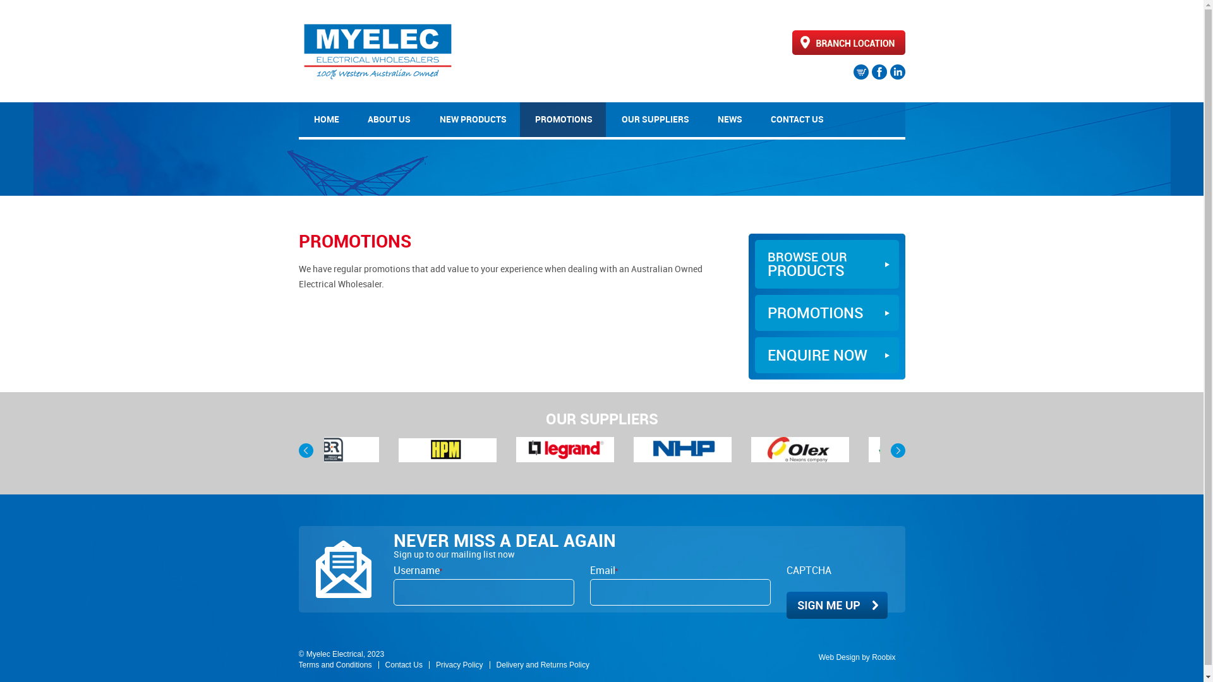 The image size is (1213, 682). I want to click on ENQUIRE NOW, so click(826, 355).